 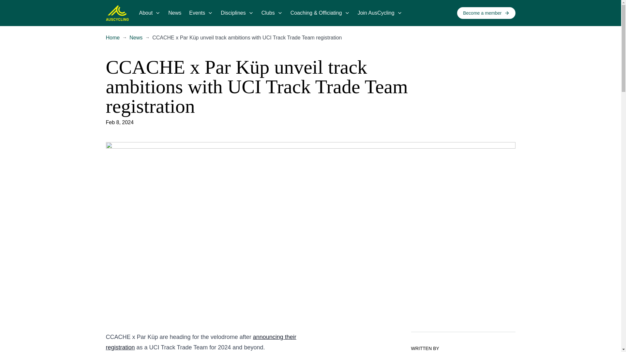 What do you see at coordinates (233, 13) in the screenshot?
I see `Disciplines` at bounding box center [233, 13].